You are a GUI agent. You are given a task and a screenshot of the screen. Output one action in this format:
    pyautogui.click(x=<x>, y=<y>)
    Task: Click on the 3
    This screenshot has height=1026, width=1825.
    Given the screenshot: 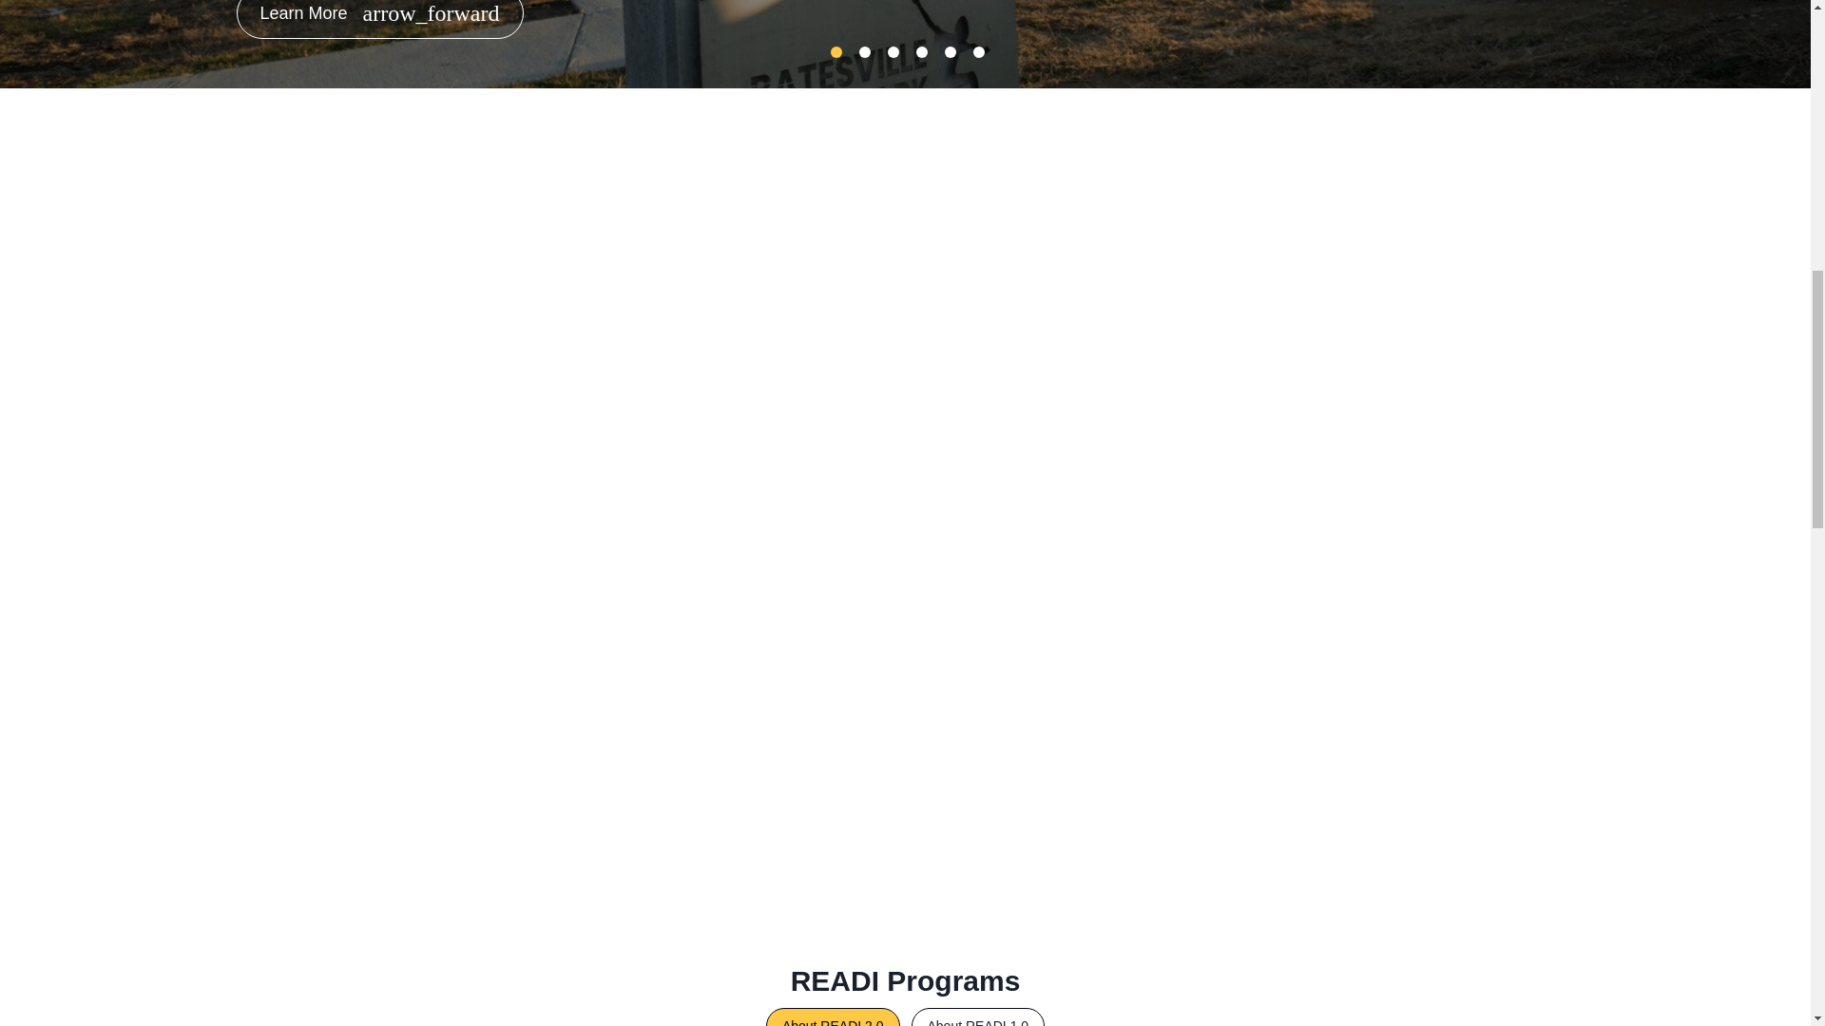 What is the action you would take?
    pyautogui.click(x=893, y=51)
    